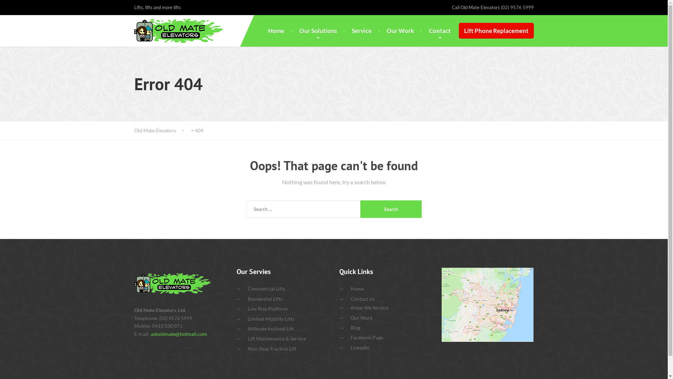 The width and height of the screenshot is (673, 379). Describe the element at coordinates (178, 31) in the screenshot. I see `Old Mate Elevators` at that location.